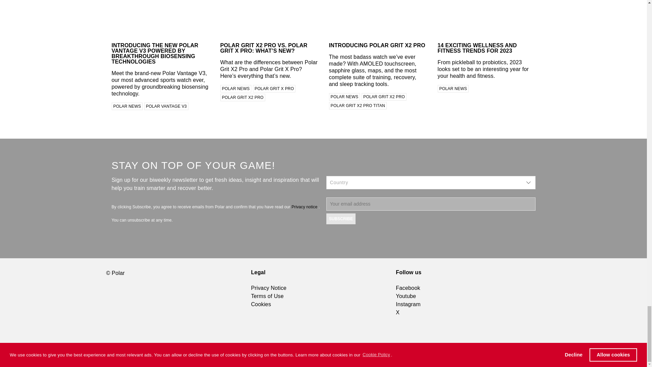  I want to click on View all posts tagged with Polar Grit X2 Pro, so click(242, 98).